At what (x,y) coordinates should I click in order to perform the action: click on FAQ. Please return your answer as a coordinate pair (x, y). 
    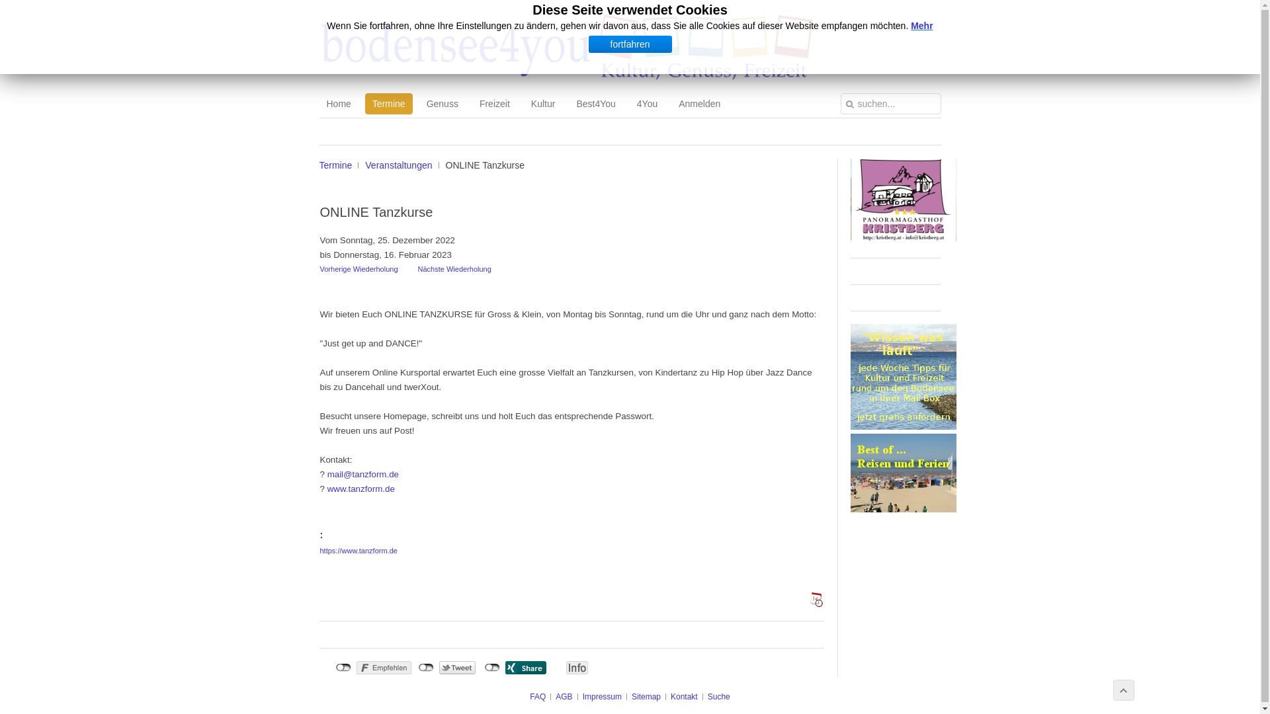
    Looking at the image, I should click on (538, 697).